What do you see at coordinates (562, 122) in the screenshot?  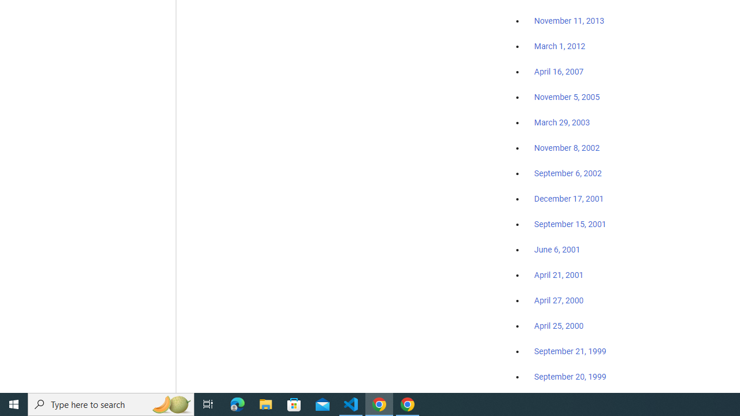 I see `March 29, 2003` at bounding box center [562, 122].